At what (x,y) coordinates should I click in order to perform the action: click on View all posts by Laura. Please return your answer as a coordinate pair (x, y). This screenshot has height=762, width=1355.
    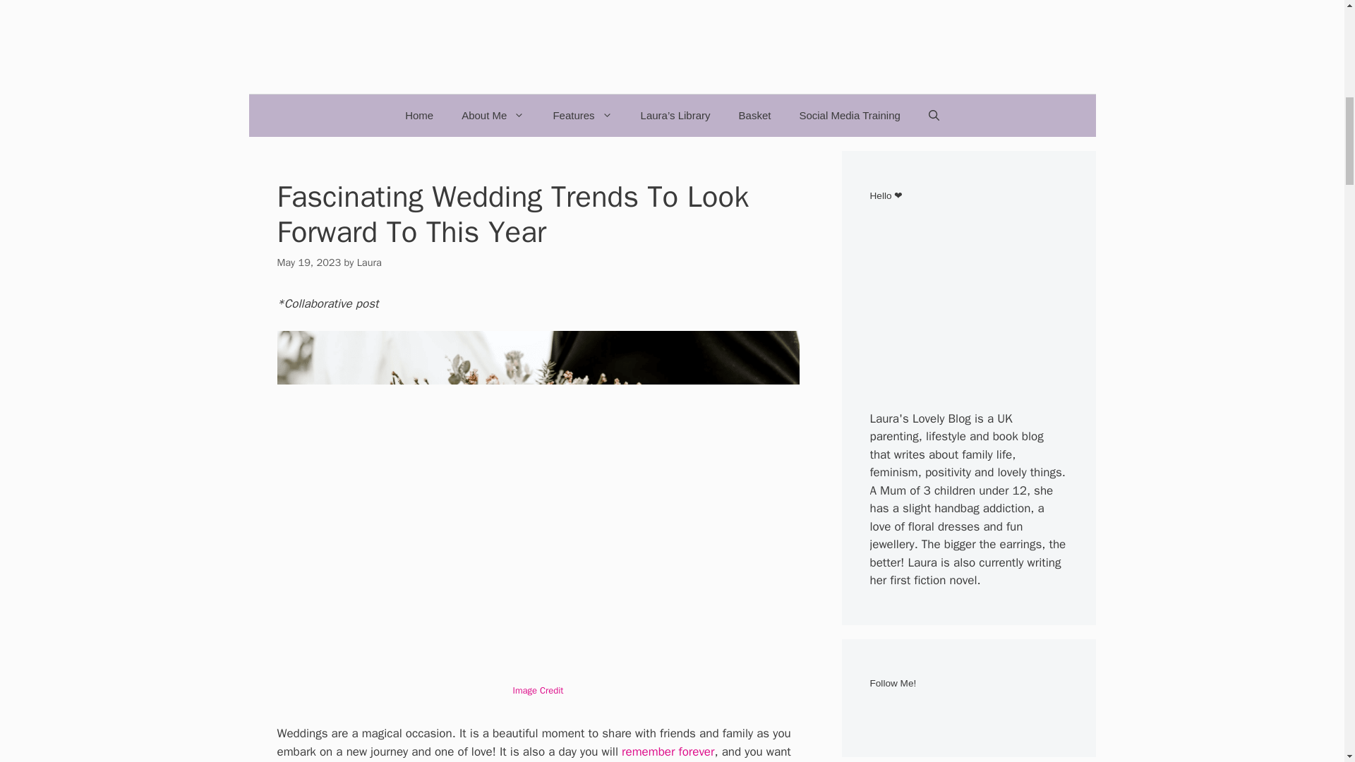
    Looking at the image, I should click on (370, 262).